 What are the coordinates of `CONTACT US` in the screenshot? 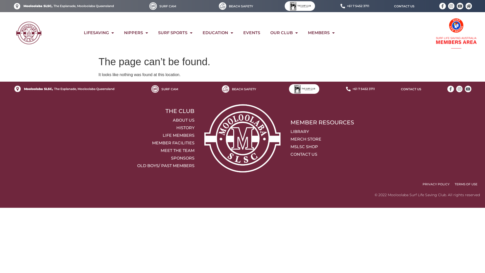 It's located at (411, 89).